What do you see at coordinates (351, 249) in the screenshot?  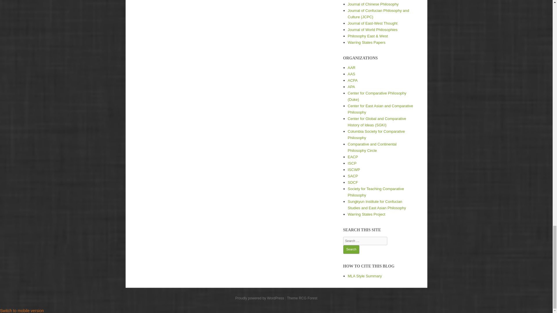 I see `Search` at bounding box center [351, 249].